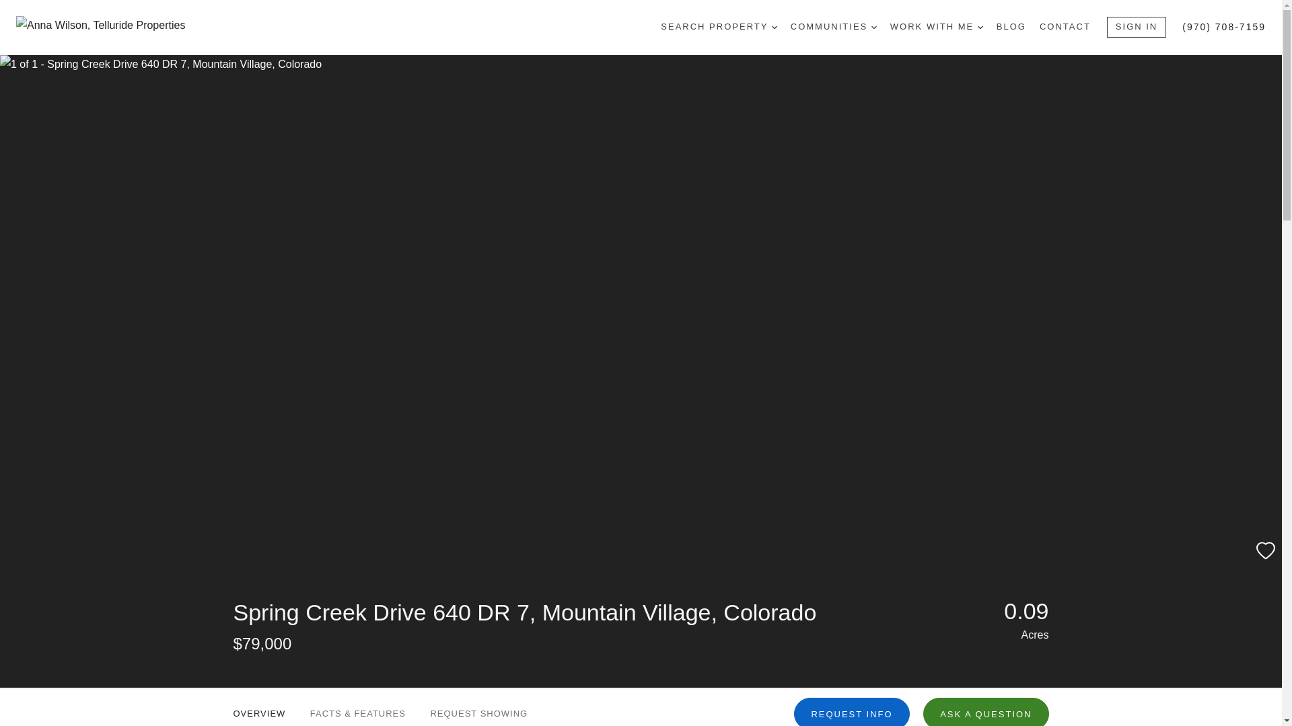 This screenshot has height=726, width=1292. What do you see at coordinates (258, 707) in the screenshot?
I see `OVERVIEW` at bounding box center [258, 707].